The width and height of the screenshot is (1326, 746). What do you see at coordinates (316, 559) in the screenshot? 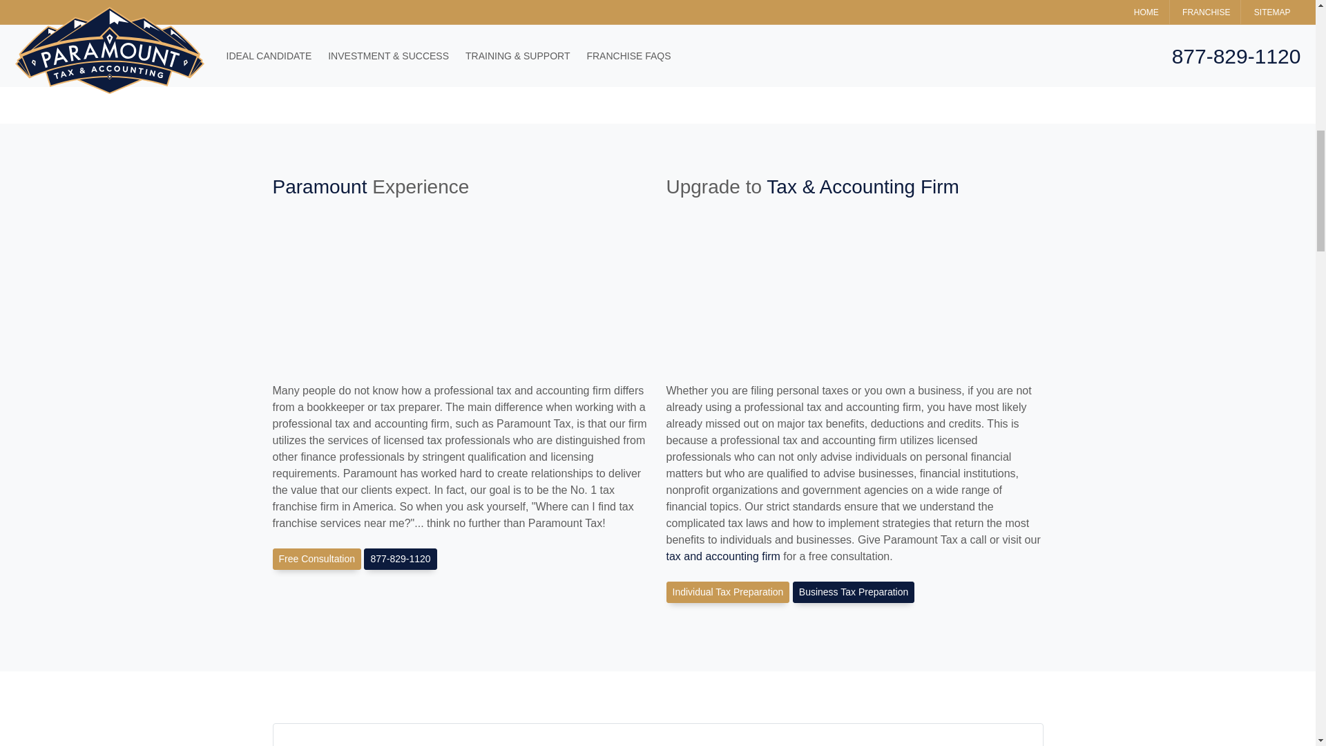
I see `Free Consultation` at bounding box center [316, 559].